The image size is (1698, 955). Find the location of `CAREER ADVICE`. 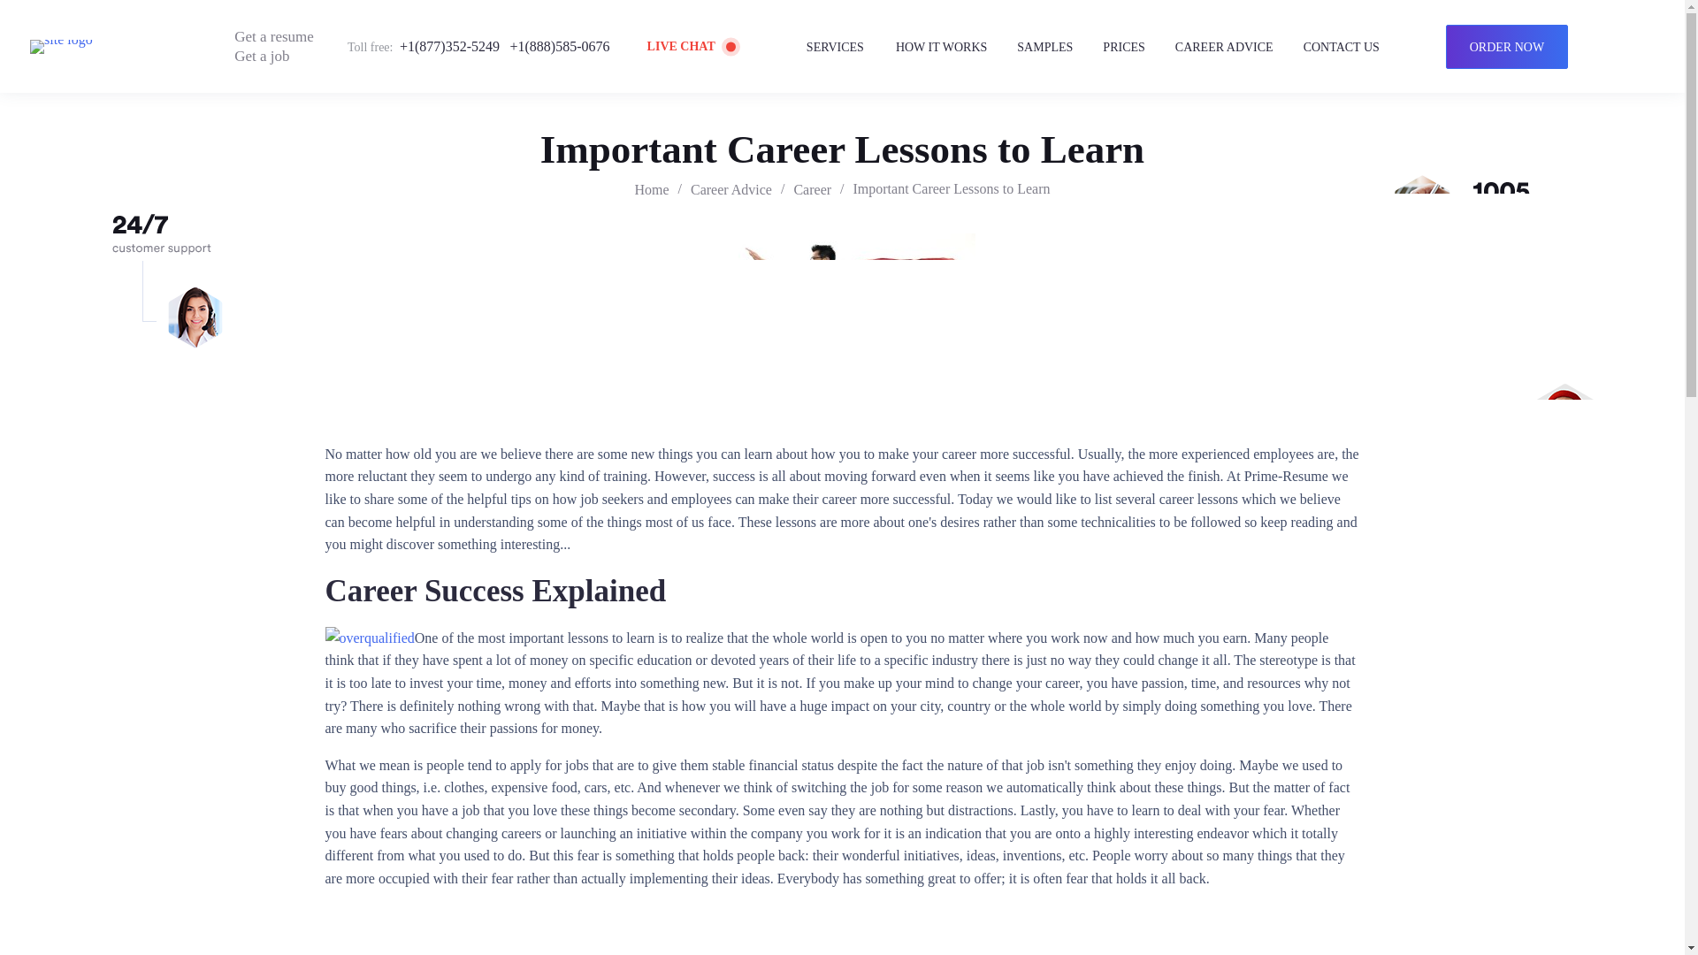

CAREER ADVICE is located at coordinates (1224, 47).